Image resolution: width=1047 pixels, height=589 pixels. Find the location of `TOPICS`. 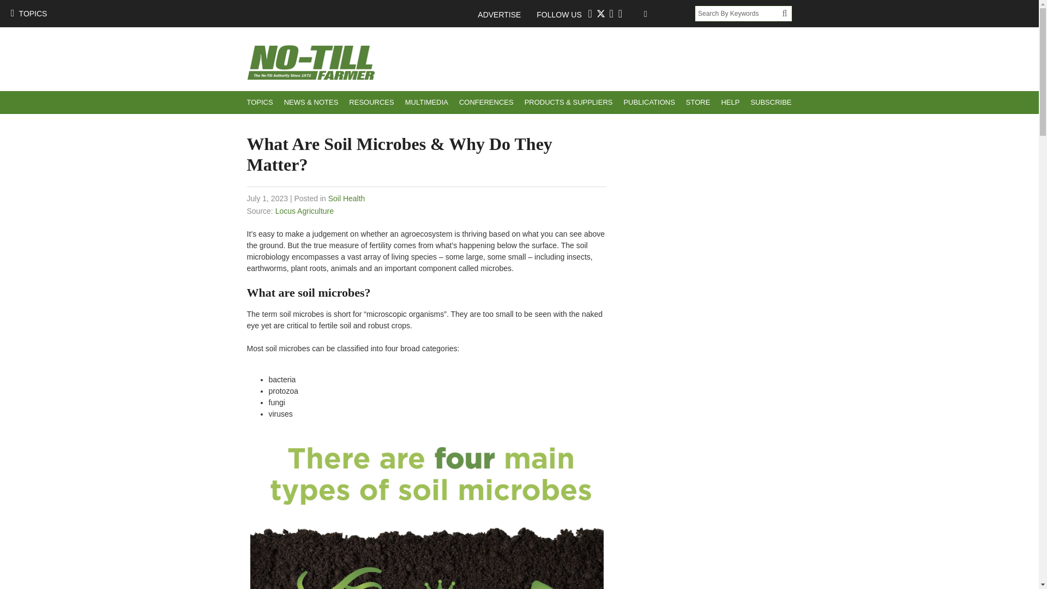

TOPICS is located at coordinates (260, 103).